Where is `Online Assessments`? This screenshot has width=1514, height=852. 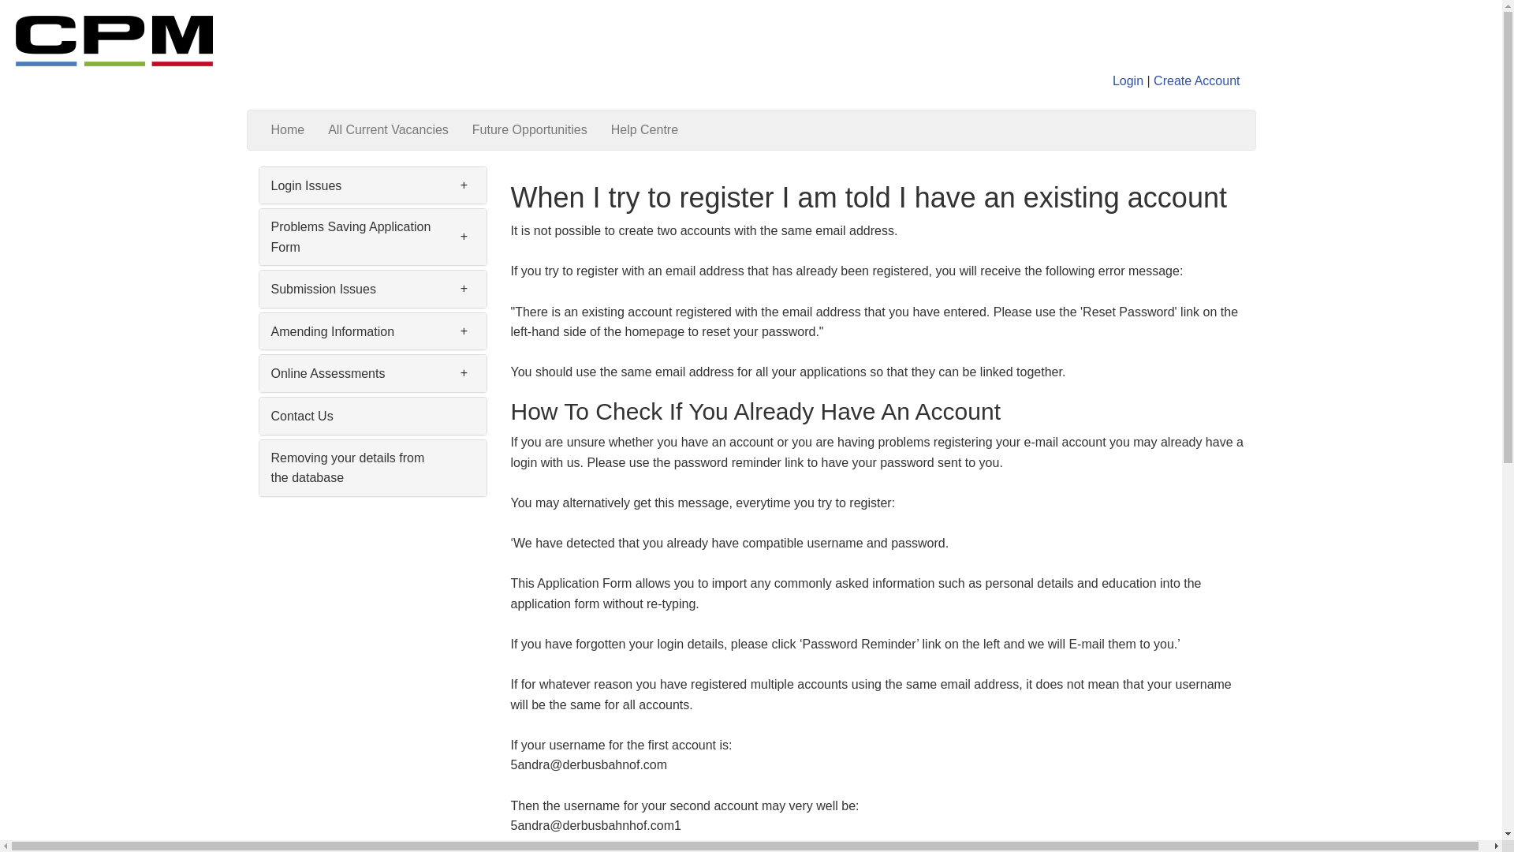 Online Assessments is located at coordinates (328, 373).